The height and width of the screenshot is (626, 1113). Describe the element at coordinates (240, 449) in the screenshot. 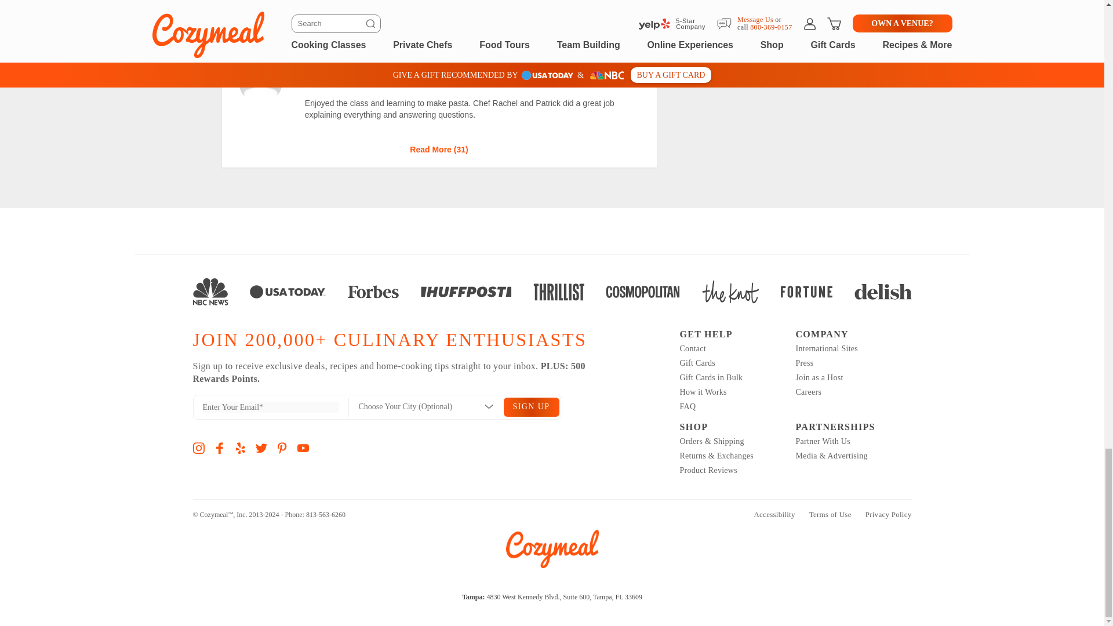

I see `Yelp` at that location.